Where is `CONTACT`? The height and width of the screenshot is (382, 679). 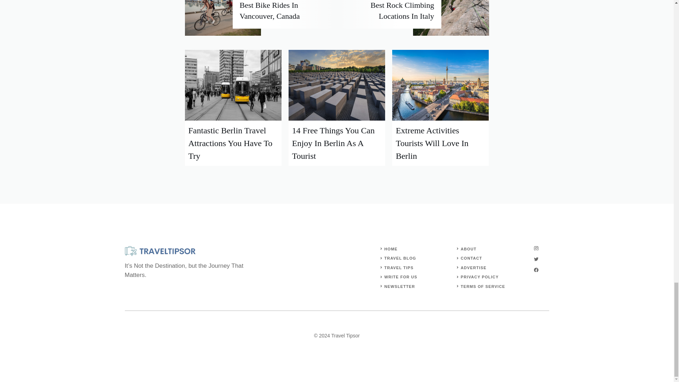
CONTACT is located at coordinates (471, 258).